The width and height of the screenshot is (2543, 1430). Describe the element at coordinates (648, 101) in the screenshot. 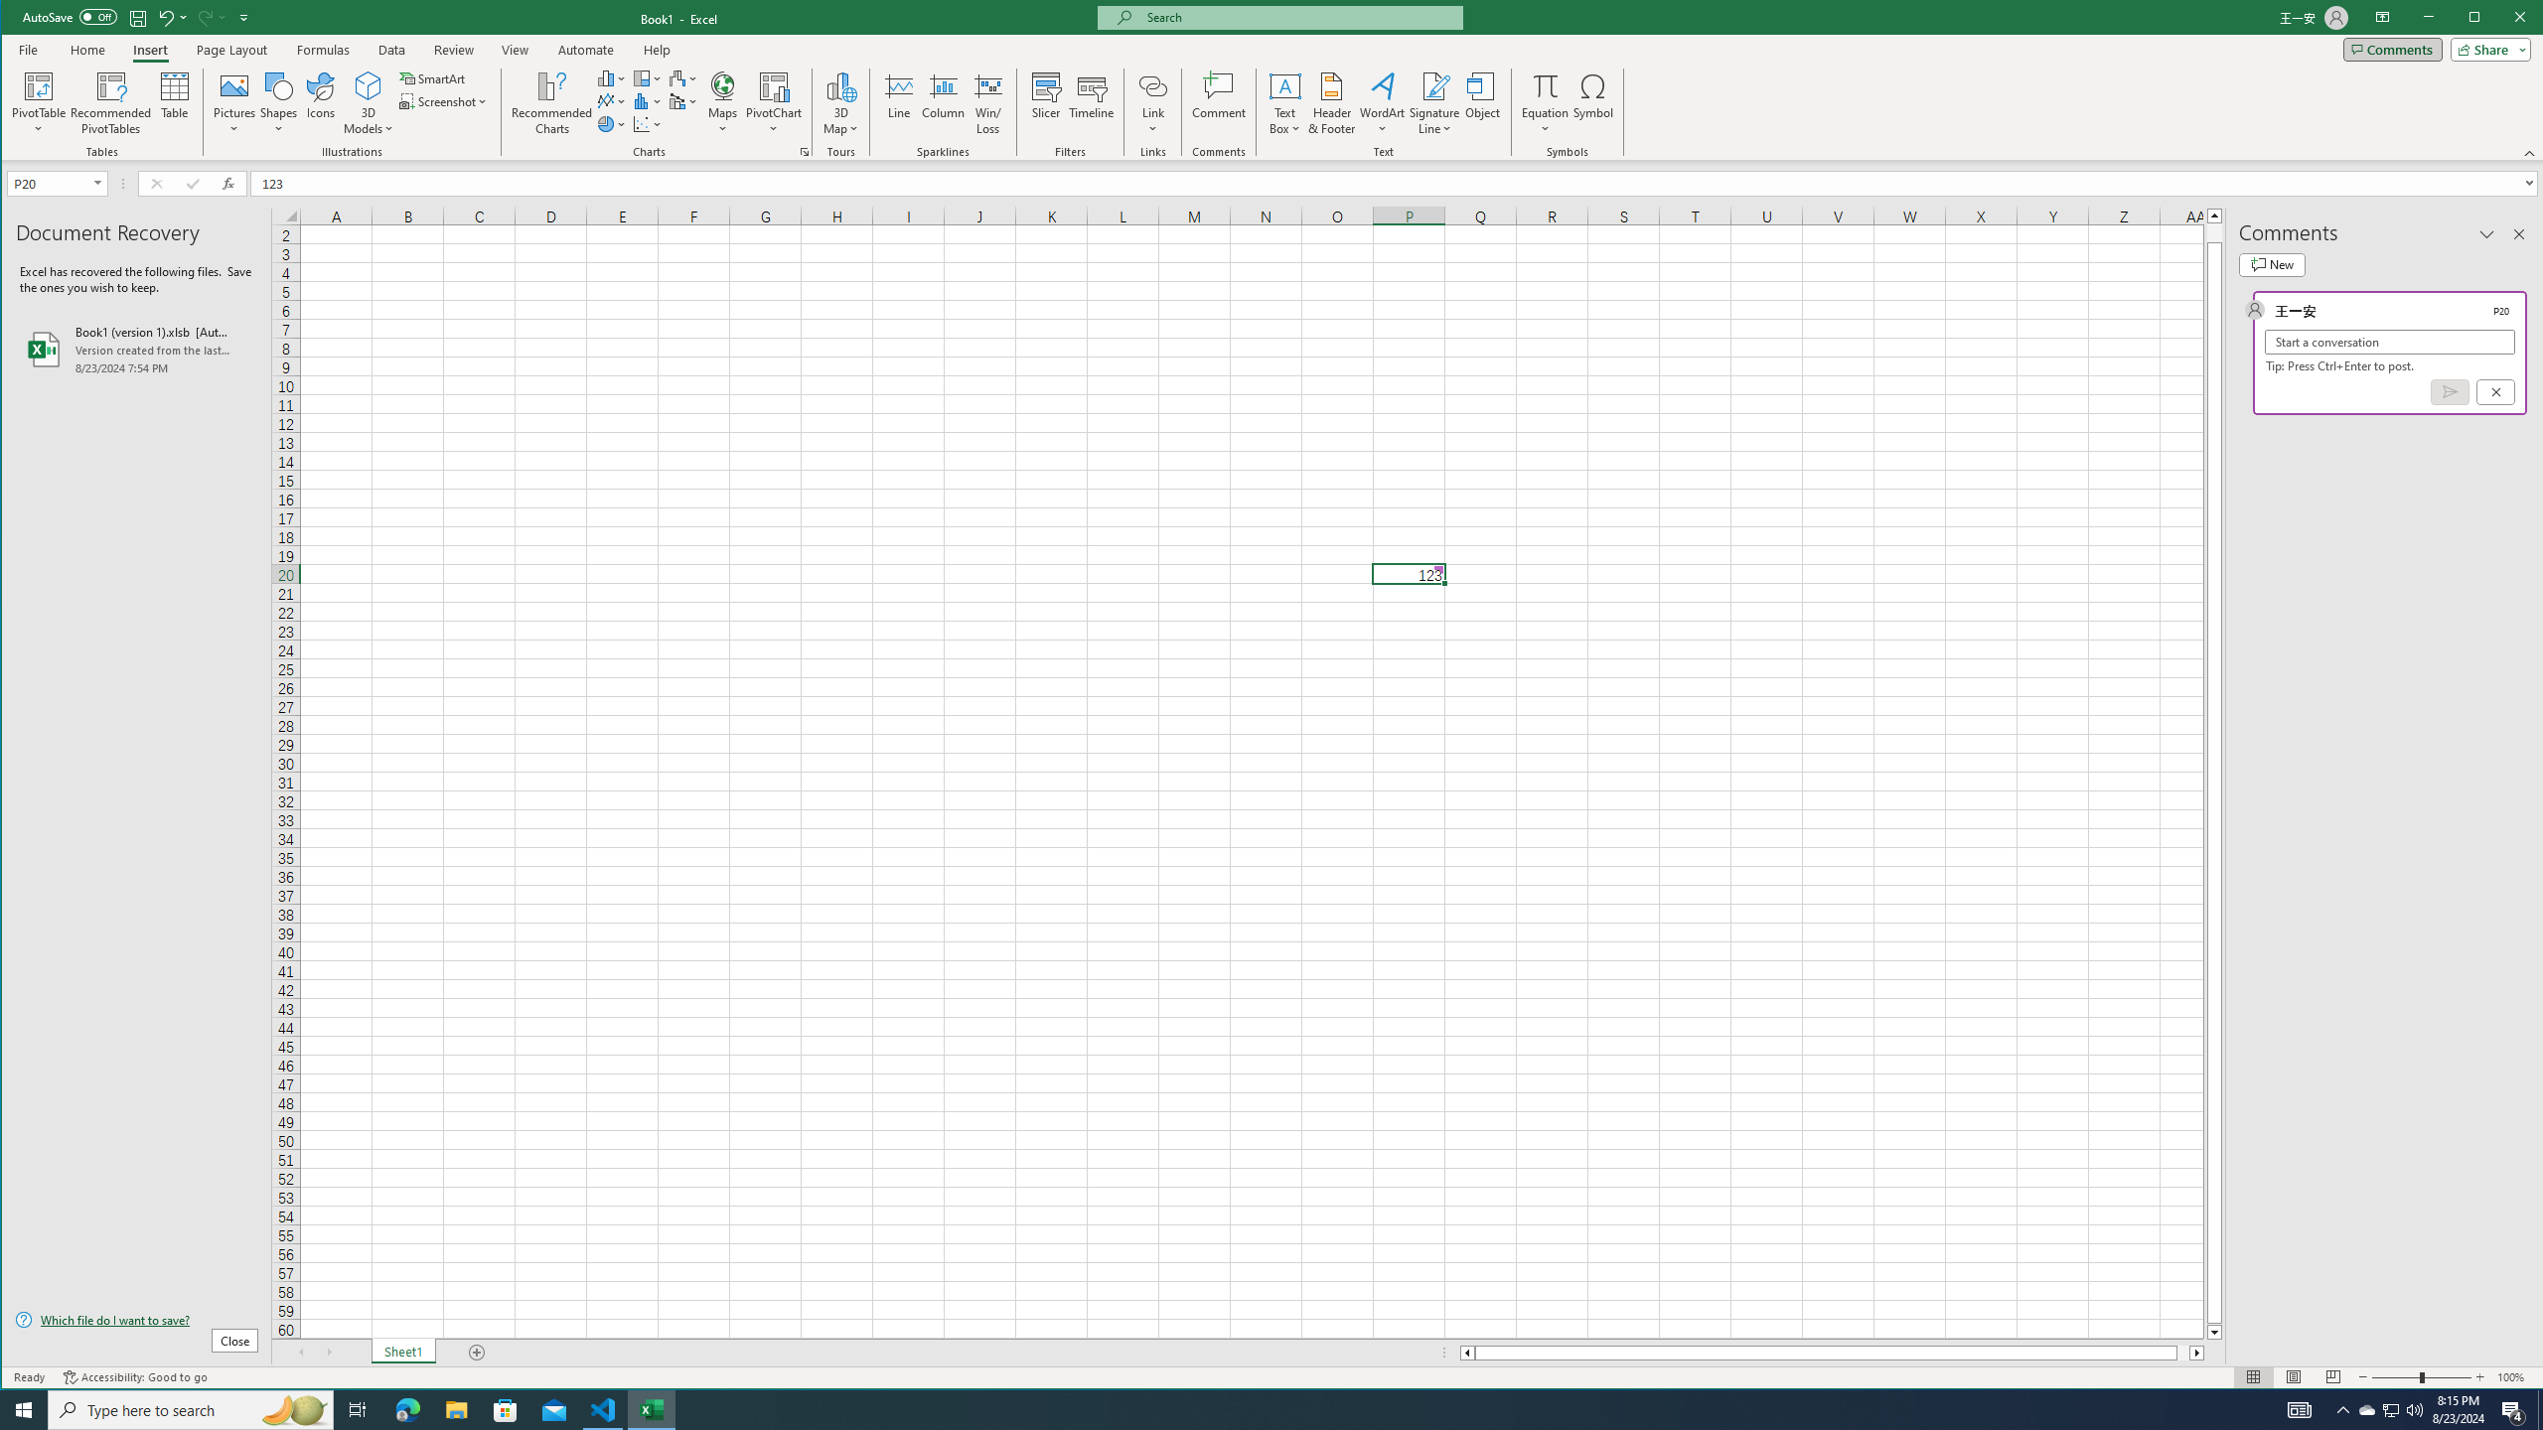

I see `Insert Statistic Chart` at that location.